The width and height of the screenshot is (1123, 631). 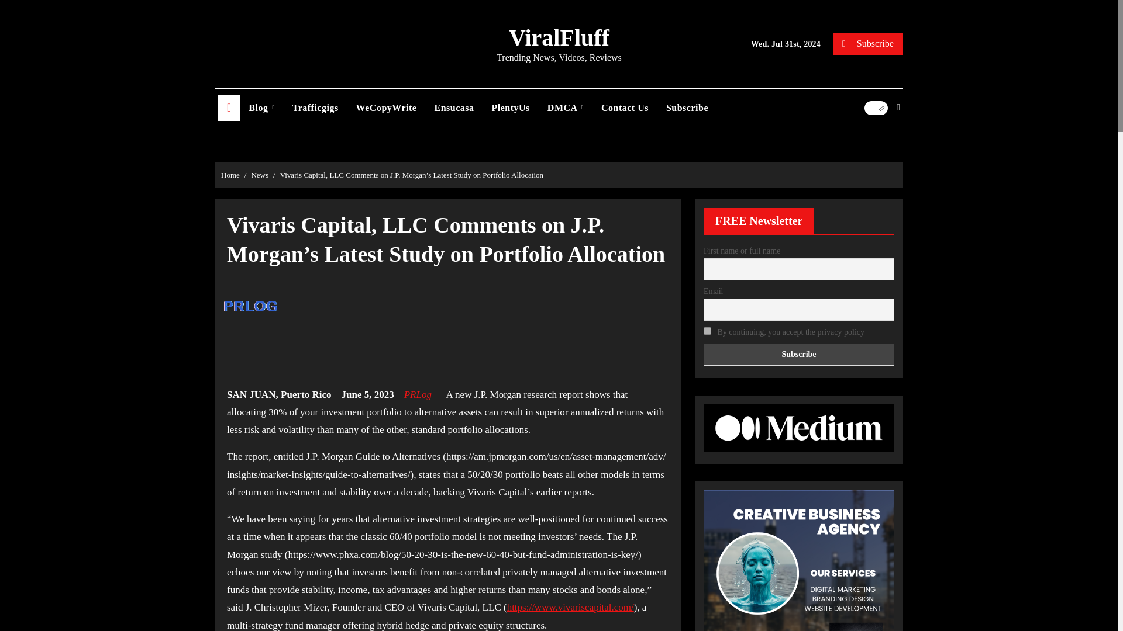 I want to click on on, so click(x=707, y=331).